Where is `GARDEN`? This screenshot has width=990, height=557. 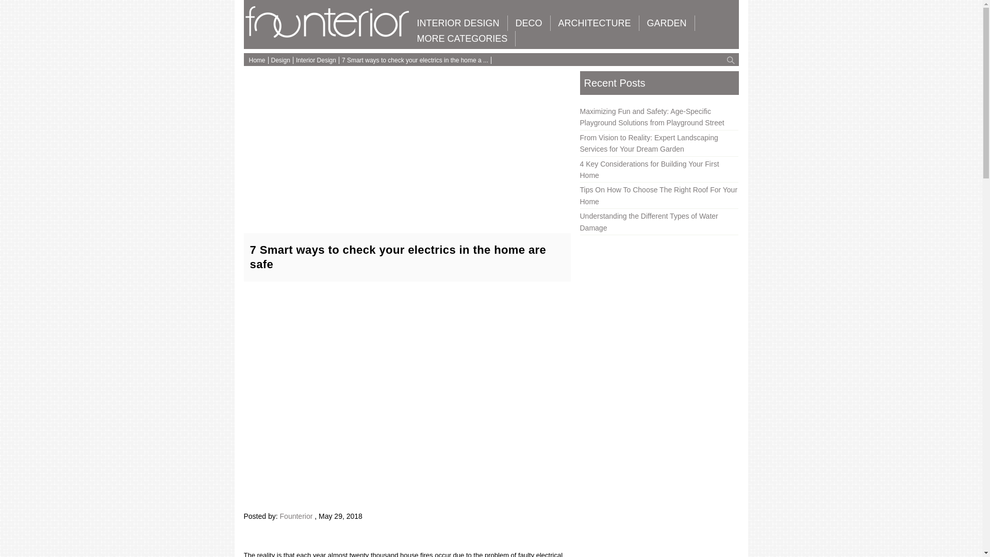
GARDEN is located at coordinates (667, 23).